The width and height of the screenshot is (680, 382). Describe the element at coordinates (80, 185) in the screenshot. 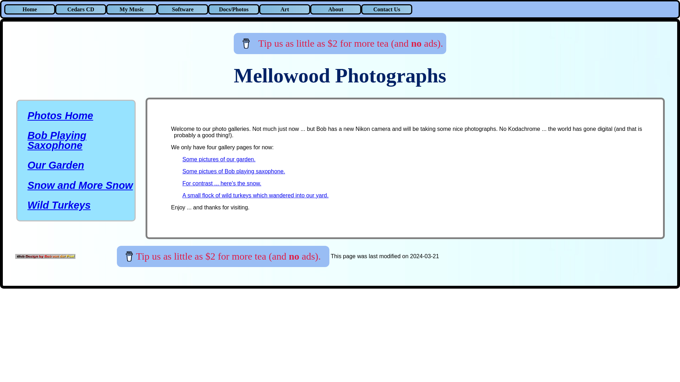

I see `Snow and More Snow` at that location.